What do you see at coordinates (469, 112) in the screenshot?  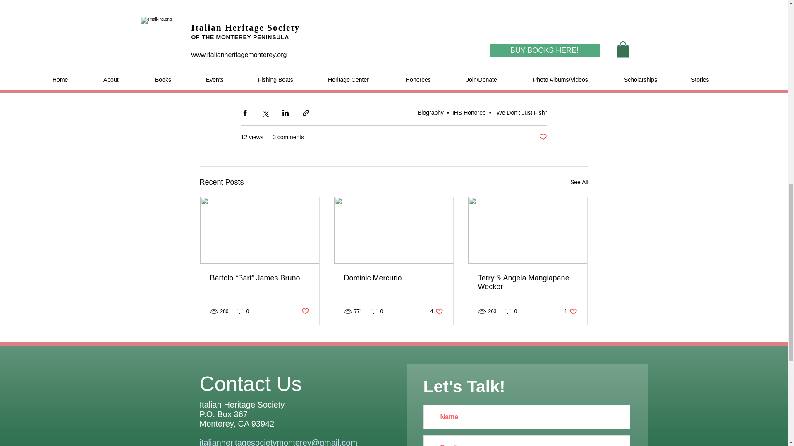 I see `IHS Honoree` at bounding box center [469, 112].